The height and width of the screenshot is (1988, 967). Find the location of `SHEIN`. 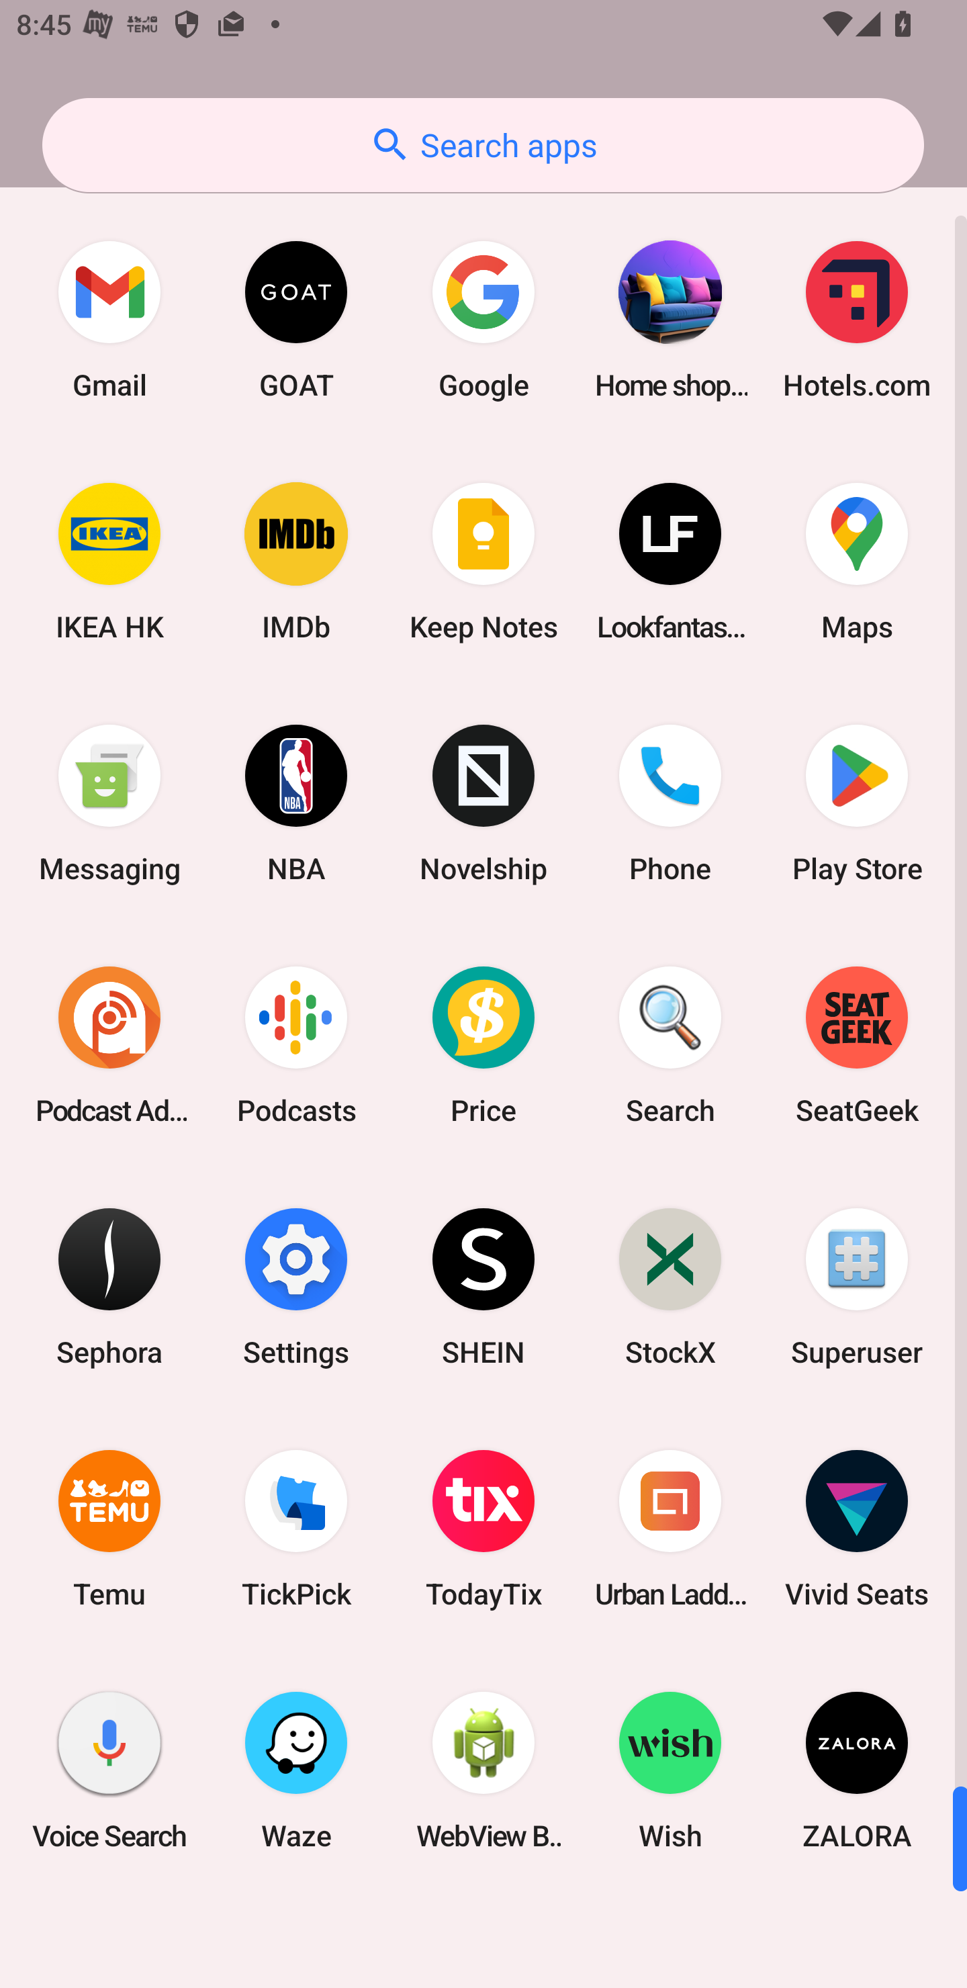

SHEIN is located at coordinates (483, 1285).